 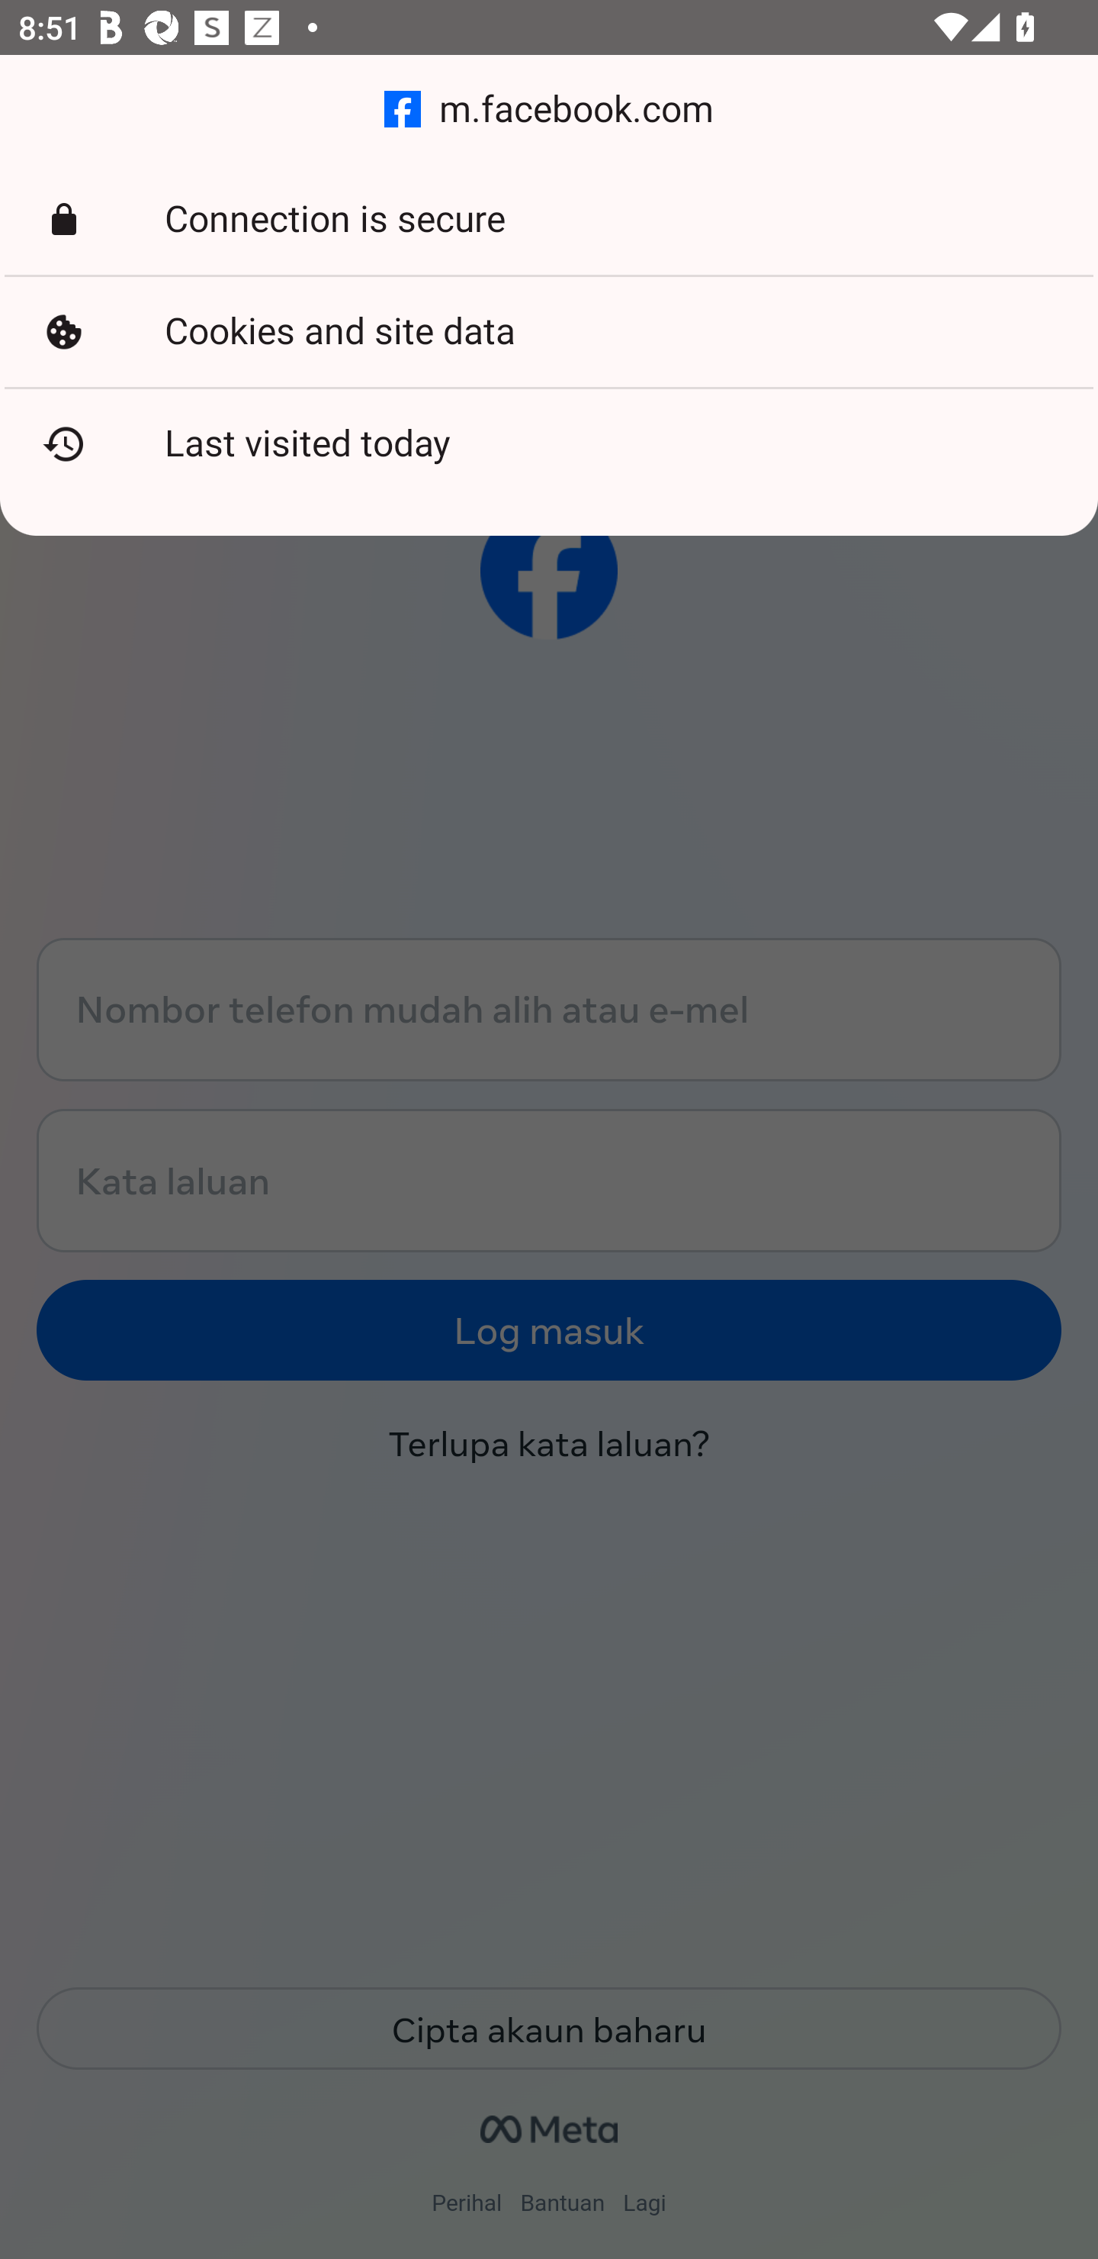 What do you see at coordinates (549, 444) in the screenshot?
I see `Last visited today` at bounding box center [549, 444].